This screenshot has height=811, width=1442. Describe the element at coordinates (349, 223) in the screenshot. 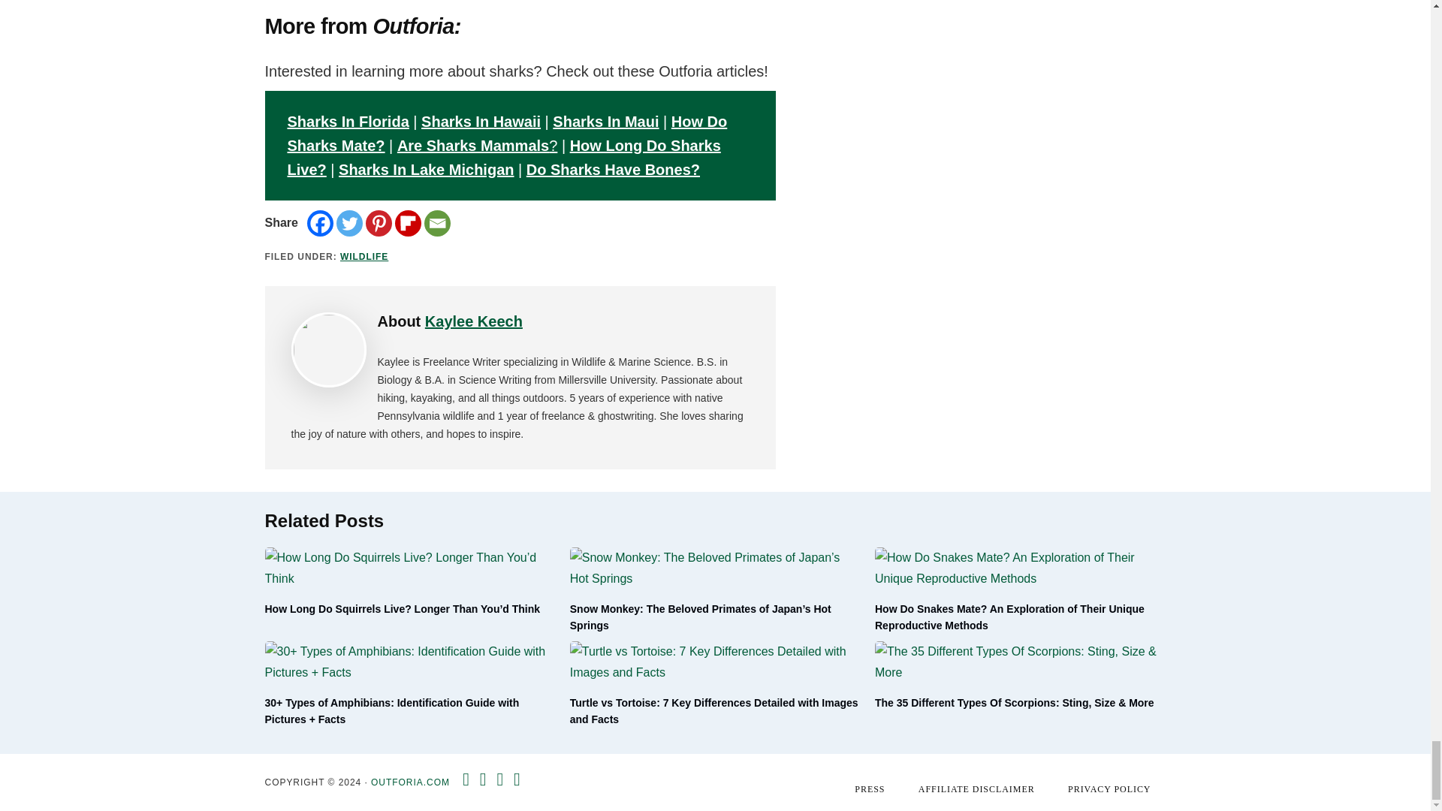

I see `Twitter` at that location.